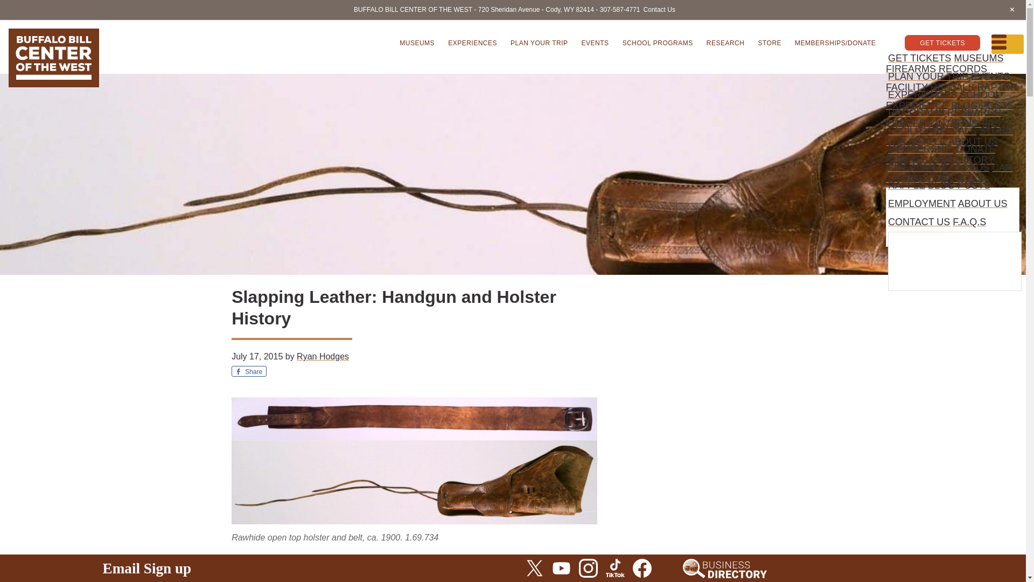 The width and height of the screenshot is (1034, 582). I want to click on Buffalo Bill Center of the West, Cody Wyoming, so click(54, 58).